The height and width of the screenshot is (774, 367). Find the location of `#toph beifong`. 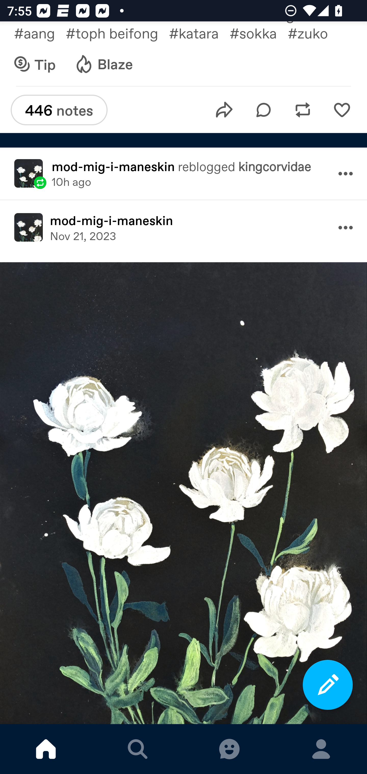

#toph beifong is located at coordinates (117, 33).